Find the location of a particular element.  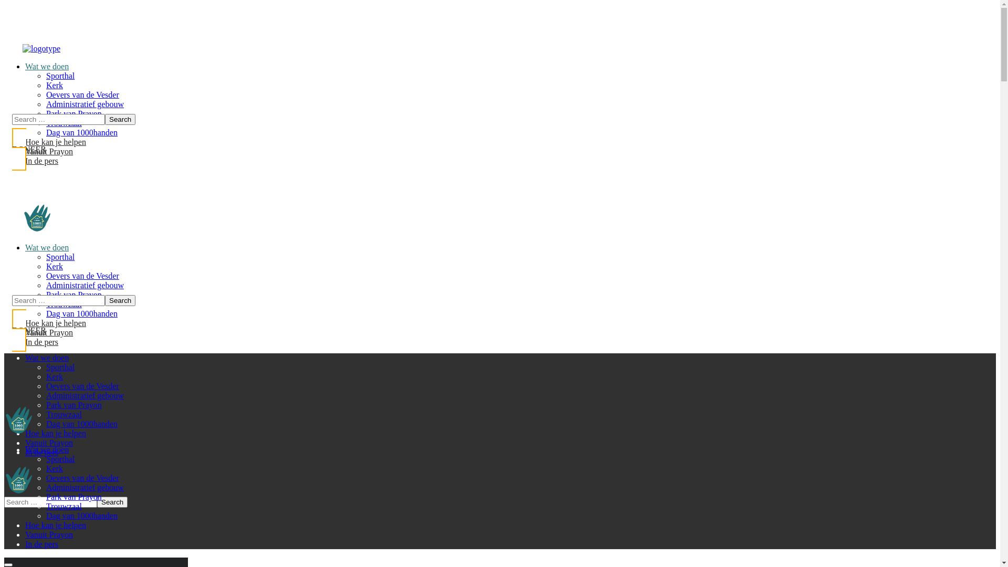

Kerk is located at coordinates (55, 85).